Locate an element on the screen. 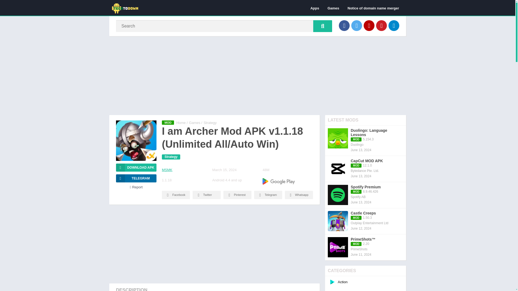 The image size is (518, 291). Download APK is located at coordinates (136, 168).